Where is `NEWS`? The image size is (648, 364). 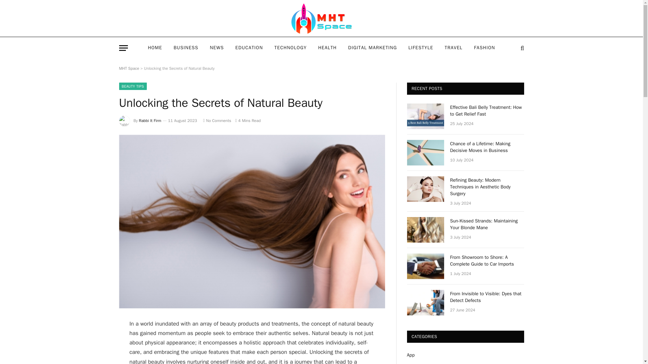
NEWS is located at coordinates (217, 48).